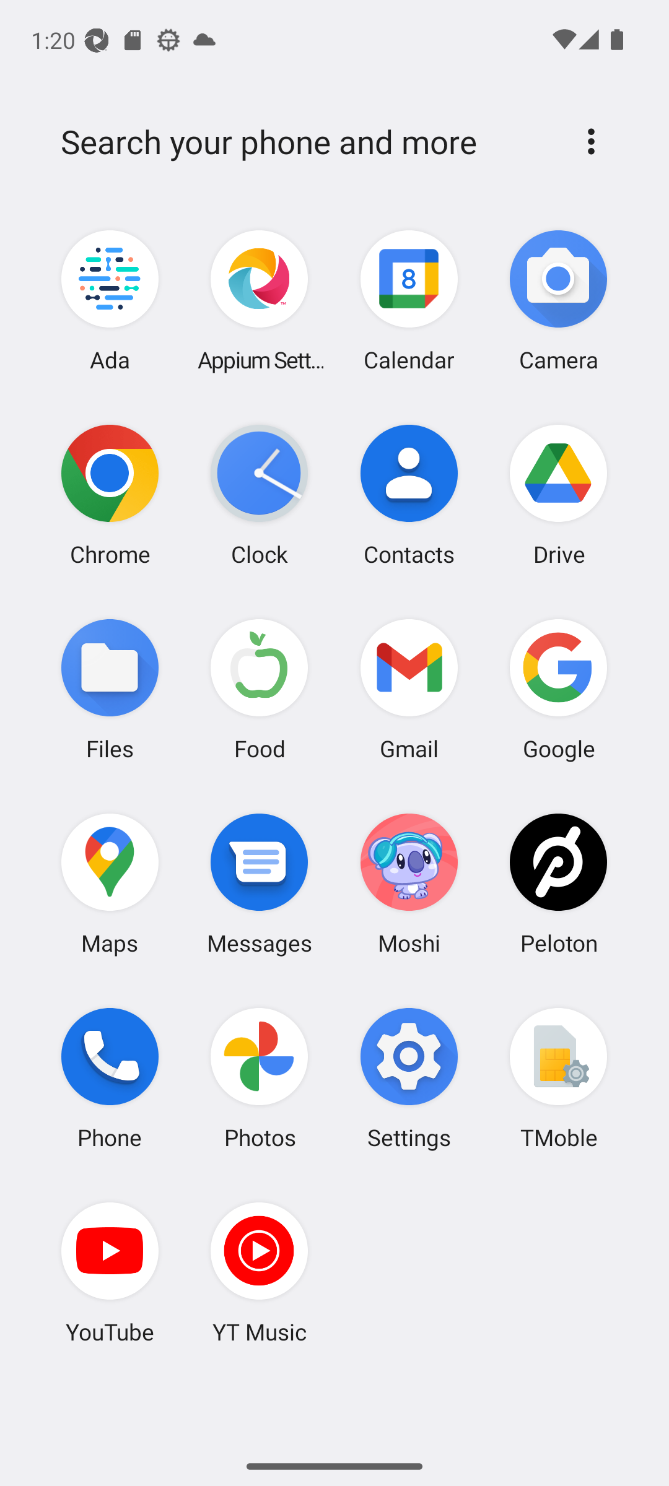  I want to click on Files, so click(110, 689).